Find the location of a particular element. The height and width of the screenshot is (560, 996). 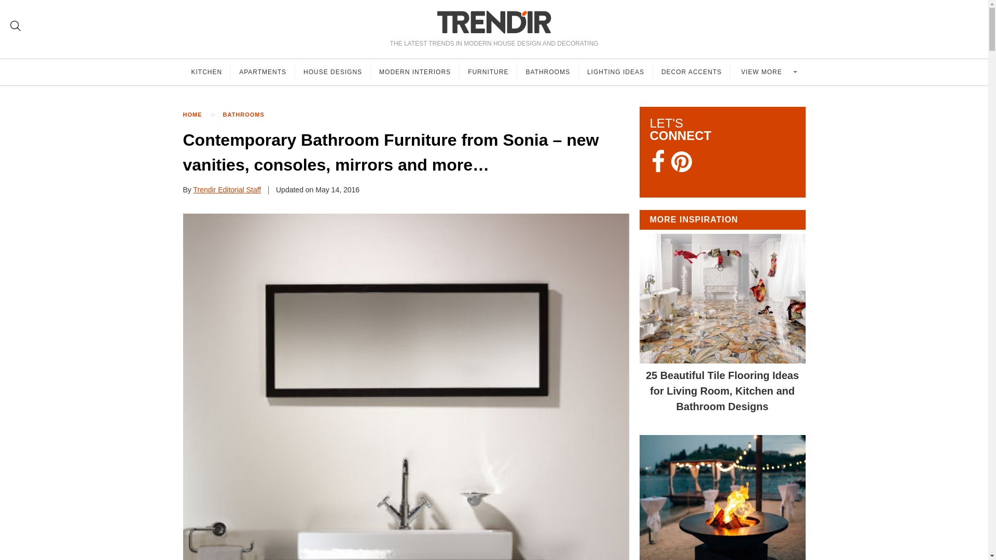

Trendir Pinterest is located at coordinates (681, 163).